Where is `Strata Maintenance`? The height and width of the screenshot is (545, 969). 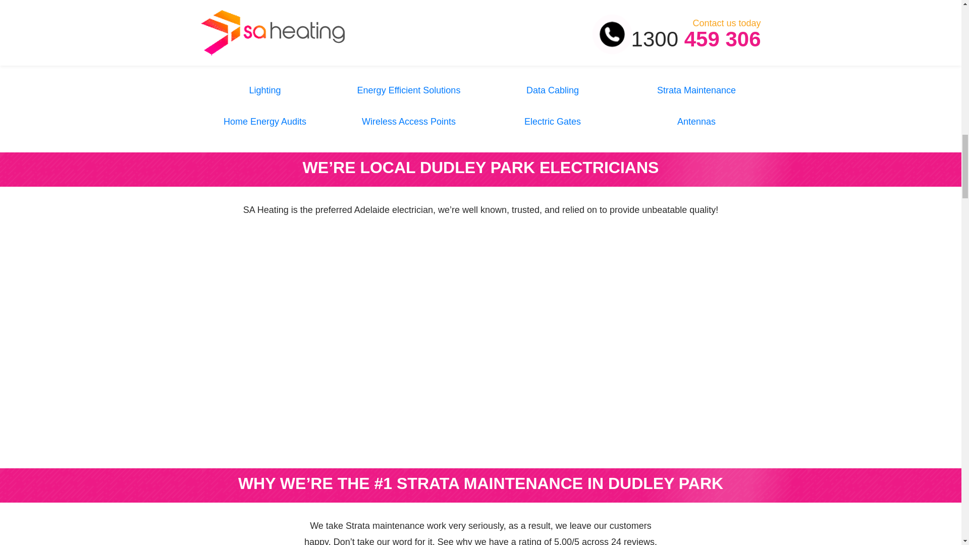
Strata Maintenance is located at coordinates (696, 90).